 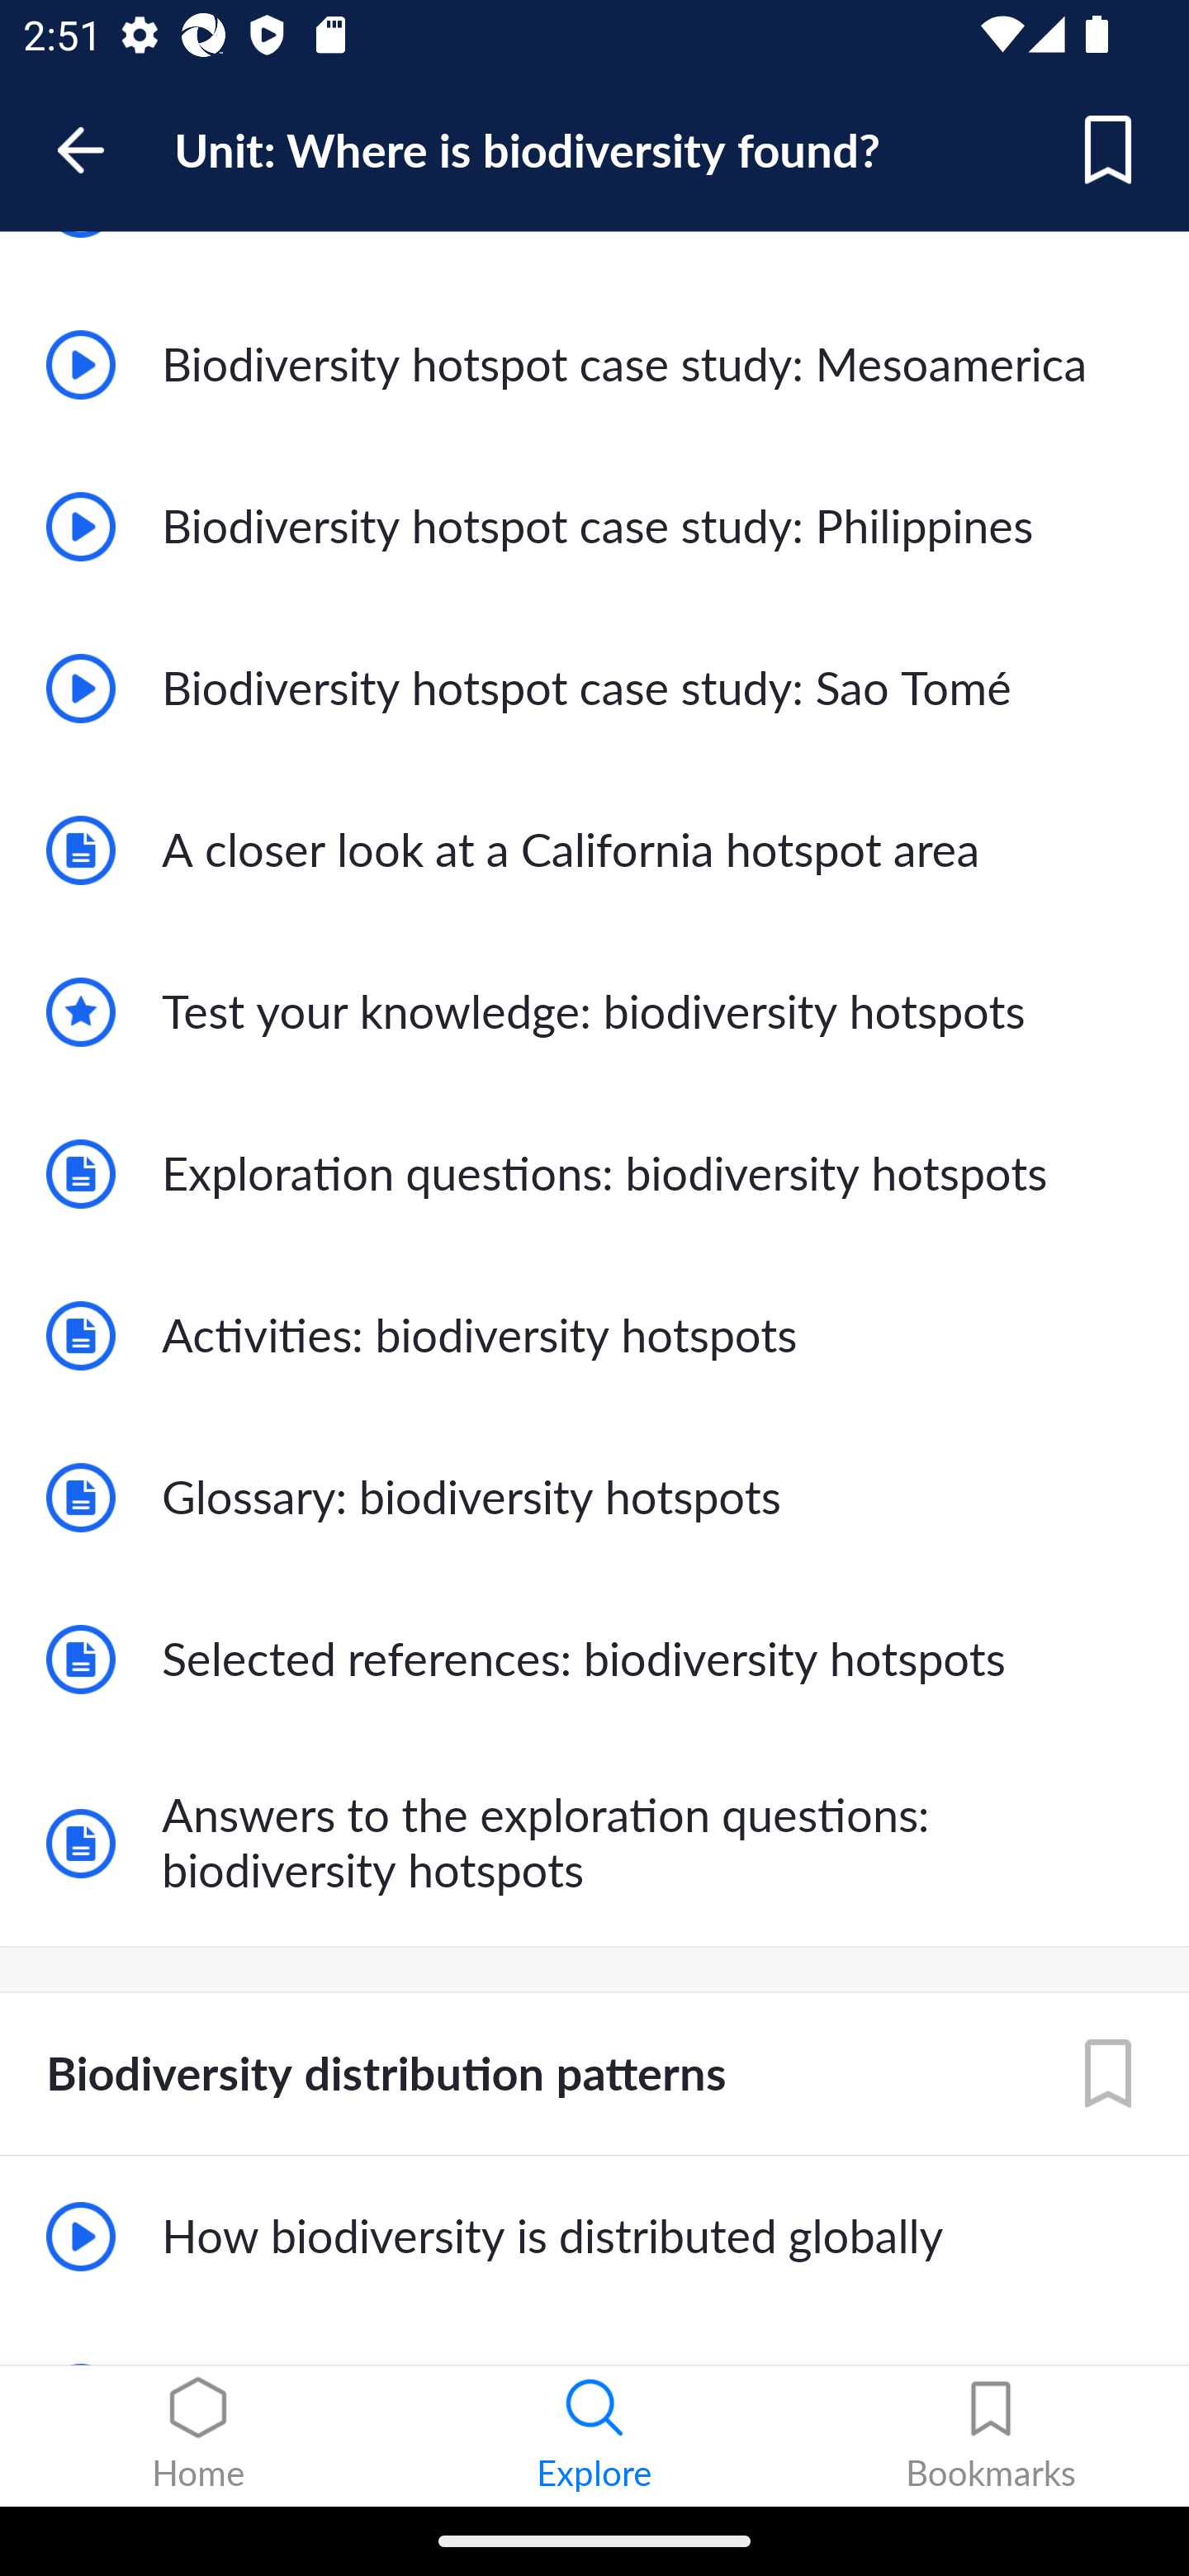 What do you see at coordinates (594, 689) in the screenshot?
I see `Biodiversity hotspot case study: Sao Tomé` at bounding box center [594, 689].